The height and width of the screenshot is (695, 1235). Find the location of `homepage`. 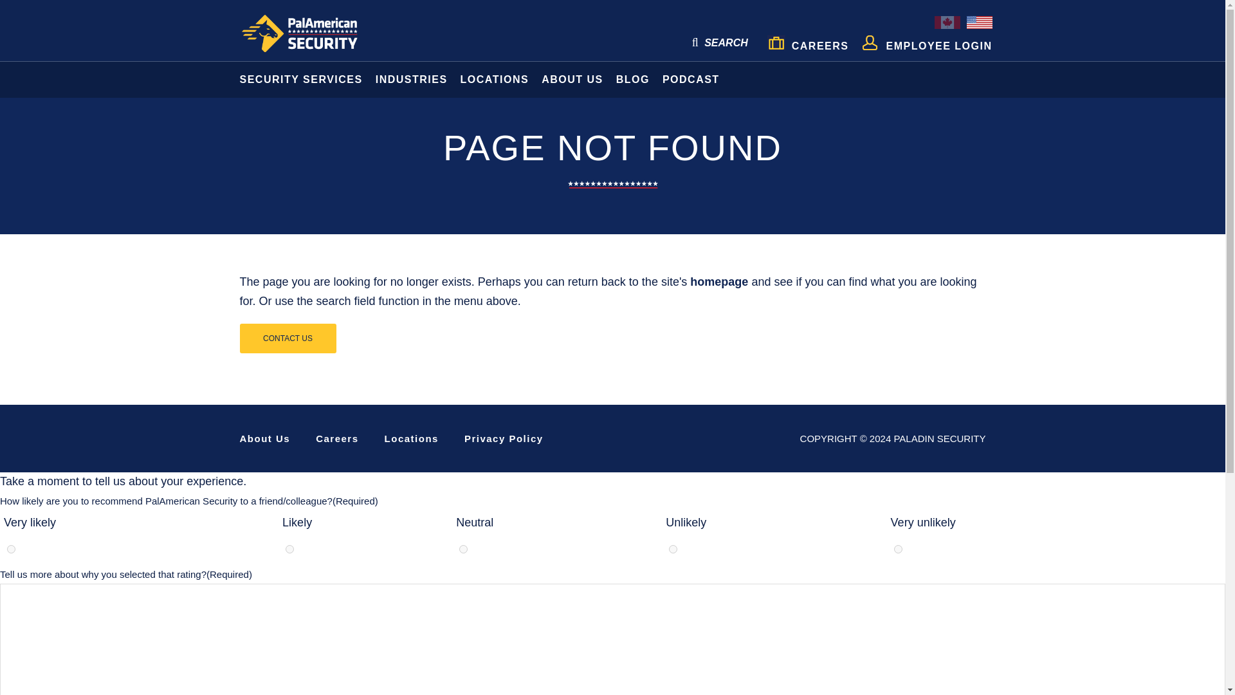

homepage is located at coordinates (719, 282).